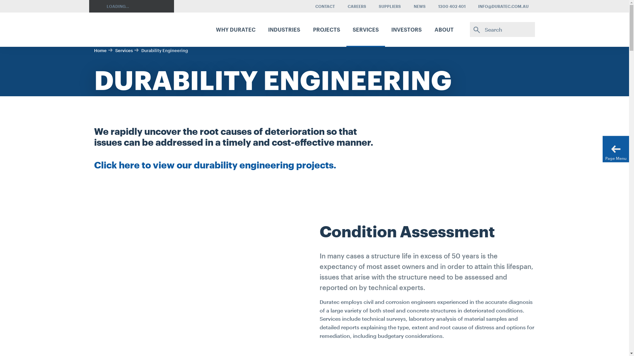 This screenshot has height=356, width=634. Describe the element at coordinates (444, 29) in the screenshot. I see `ABOUT` at that location.